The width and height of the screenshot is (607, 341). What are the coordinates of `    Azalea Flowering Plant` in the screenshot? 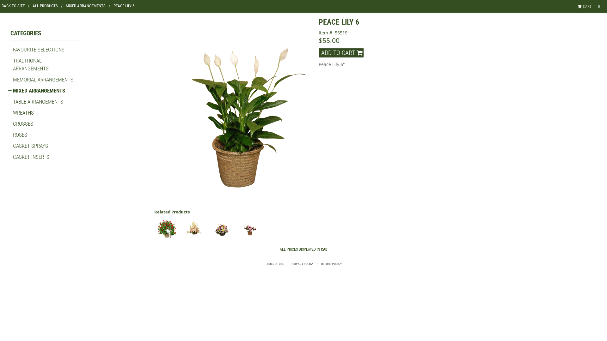 It's located at (250, 229).